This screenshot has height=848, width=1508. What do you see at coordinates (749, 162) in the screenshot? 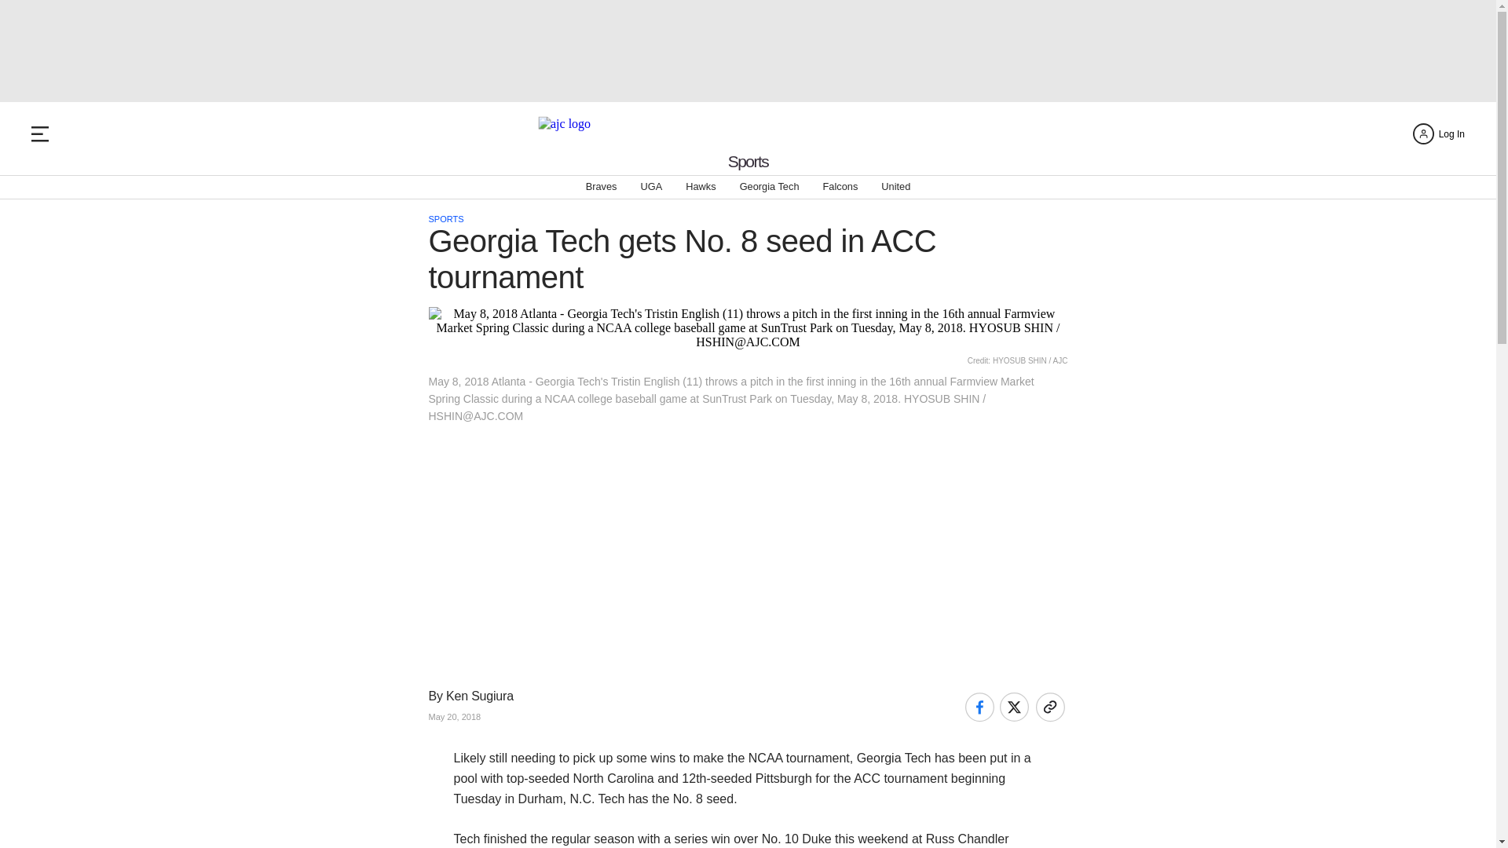
I see `Sports` at bounding box center [749, 162].